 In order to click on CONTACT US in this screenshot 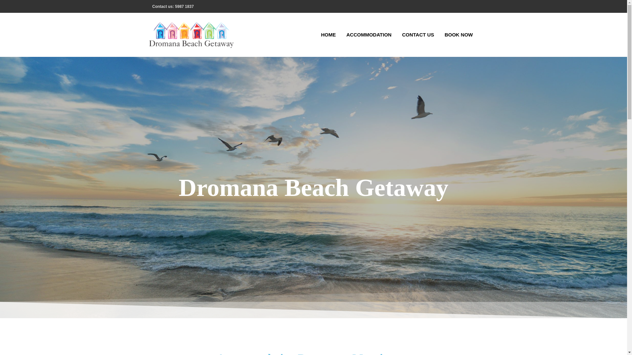, I will do `click(418, 35)`.